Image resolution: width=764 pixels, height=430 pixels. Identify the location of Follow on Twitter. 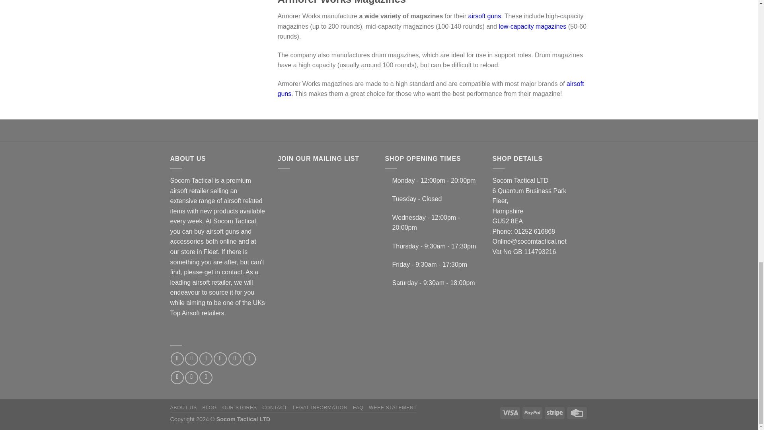
(220, 359).